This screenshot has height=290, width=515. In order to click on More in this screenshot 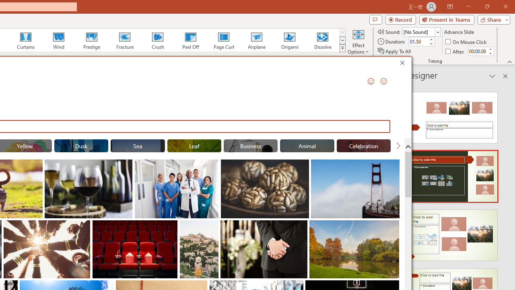, I will do `click(490, 49)`.